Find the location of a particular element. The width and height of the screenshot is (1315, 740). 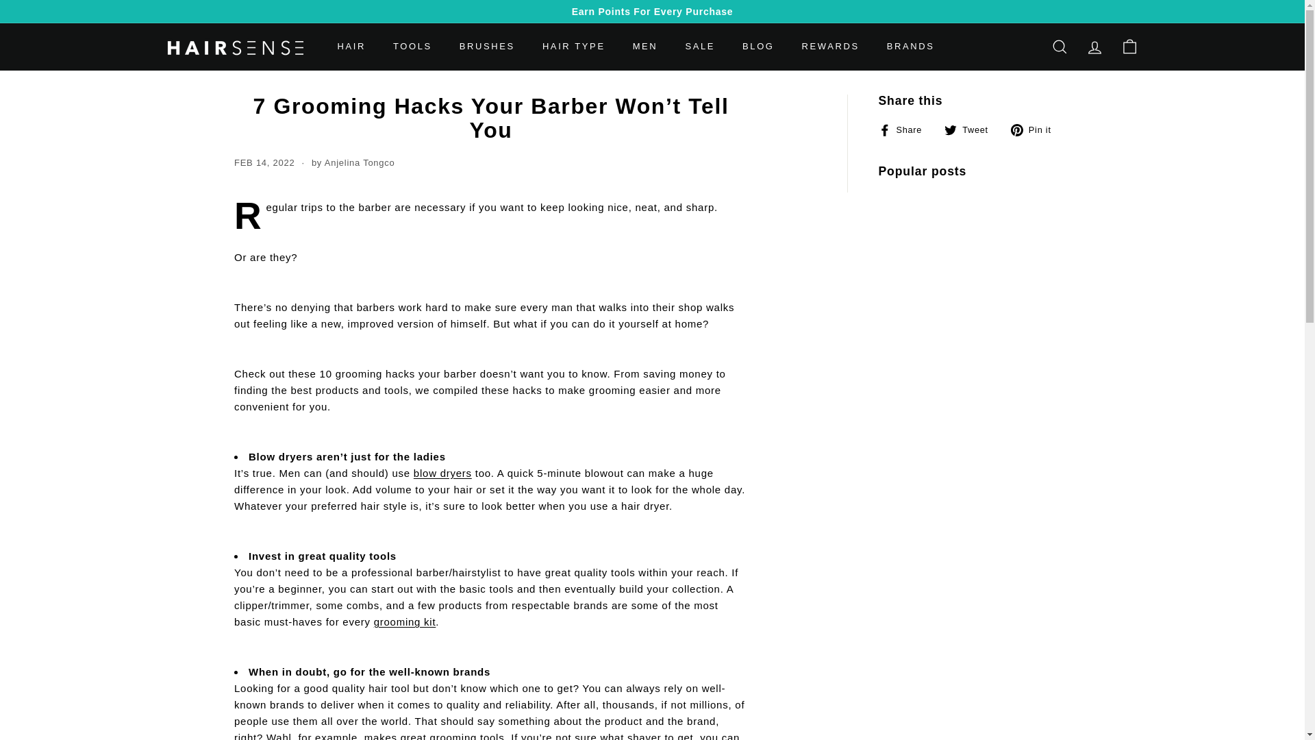

HAIR TYPE is located at coordinates (574, 47).